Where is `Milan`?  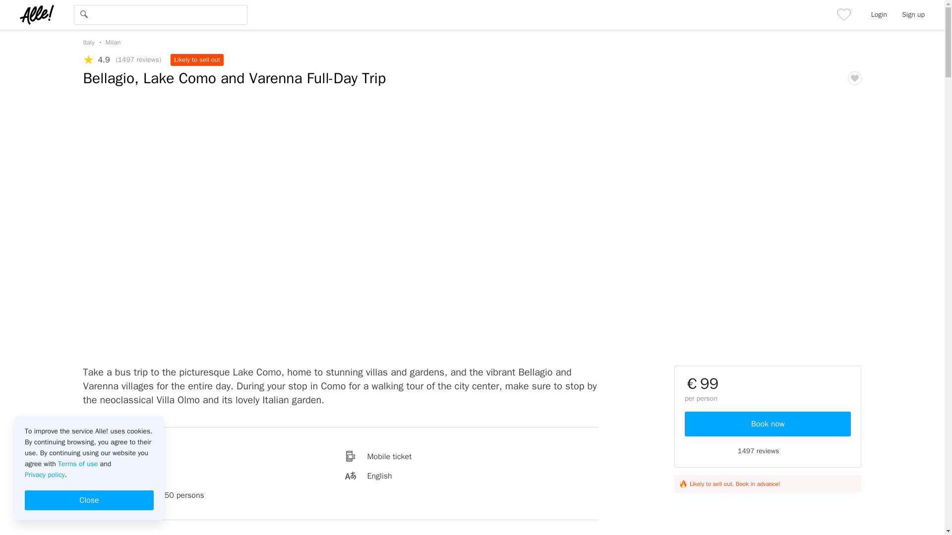 Milan is located at coordinates (110, 42).